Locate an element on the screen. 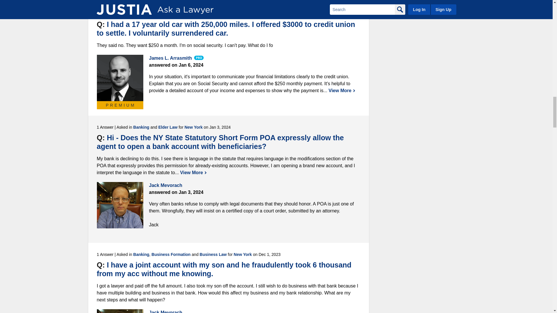  Jack Mevorach is located at coordinates (120, 311).